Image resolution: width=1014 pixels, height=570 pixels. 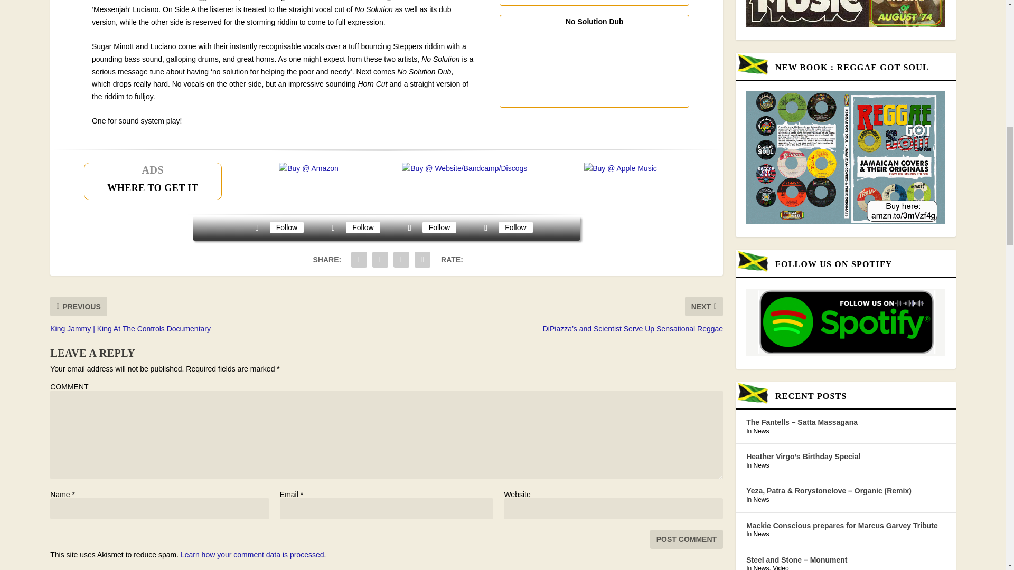 I want to click on Follow on Instagram, so click(x=410, y=228).